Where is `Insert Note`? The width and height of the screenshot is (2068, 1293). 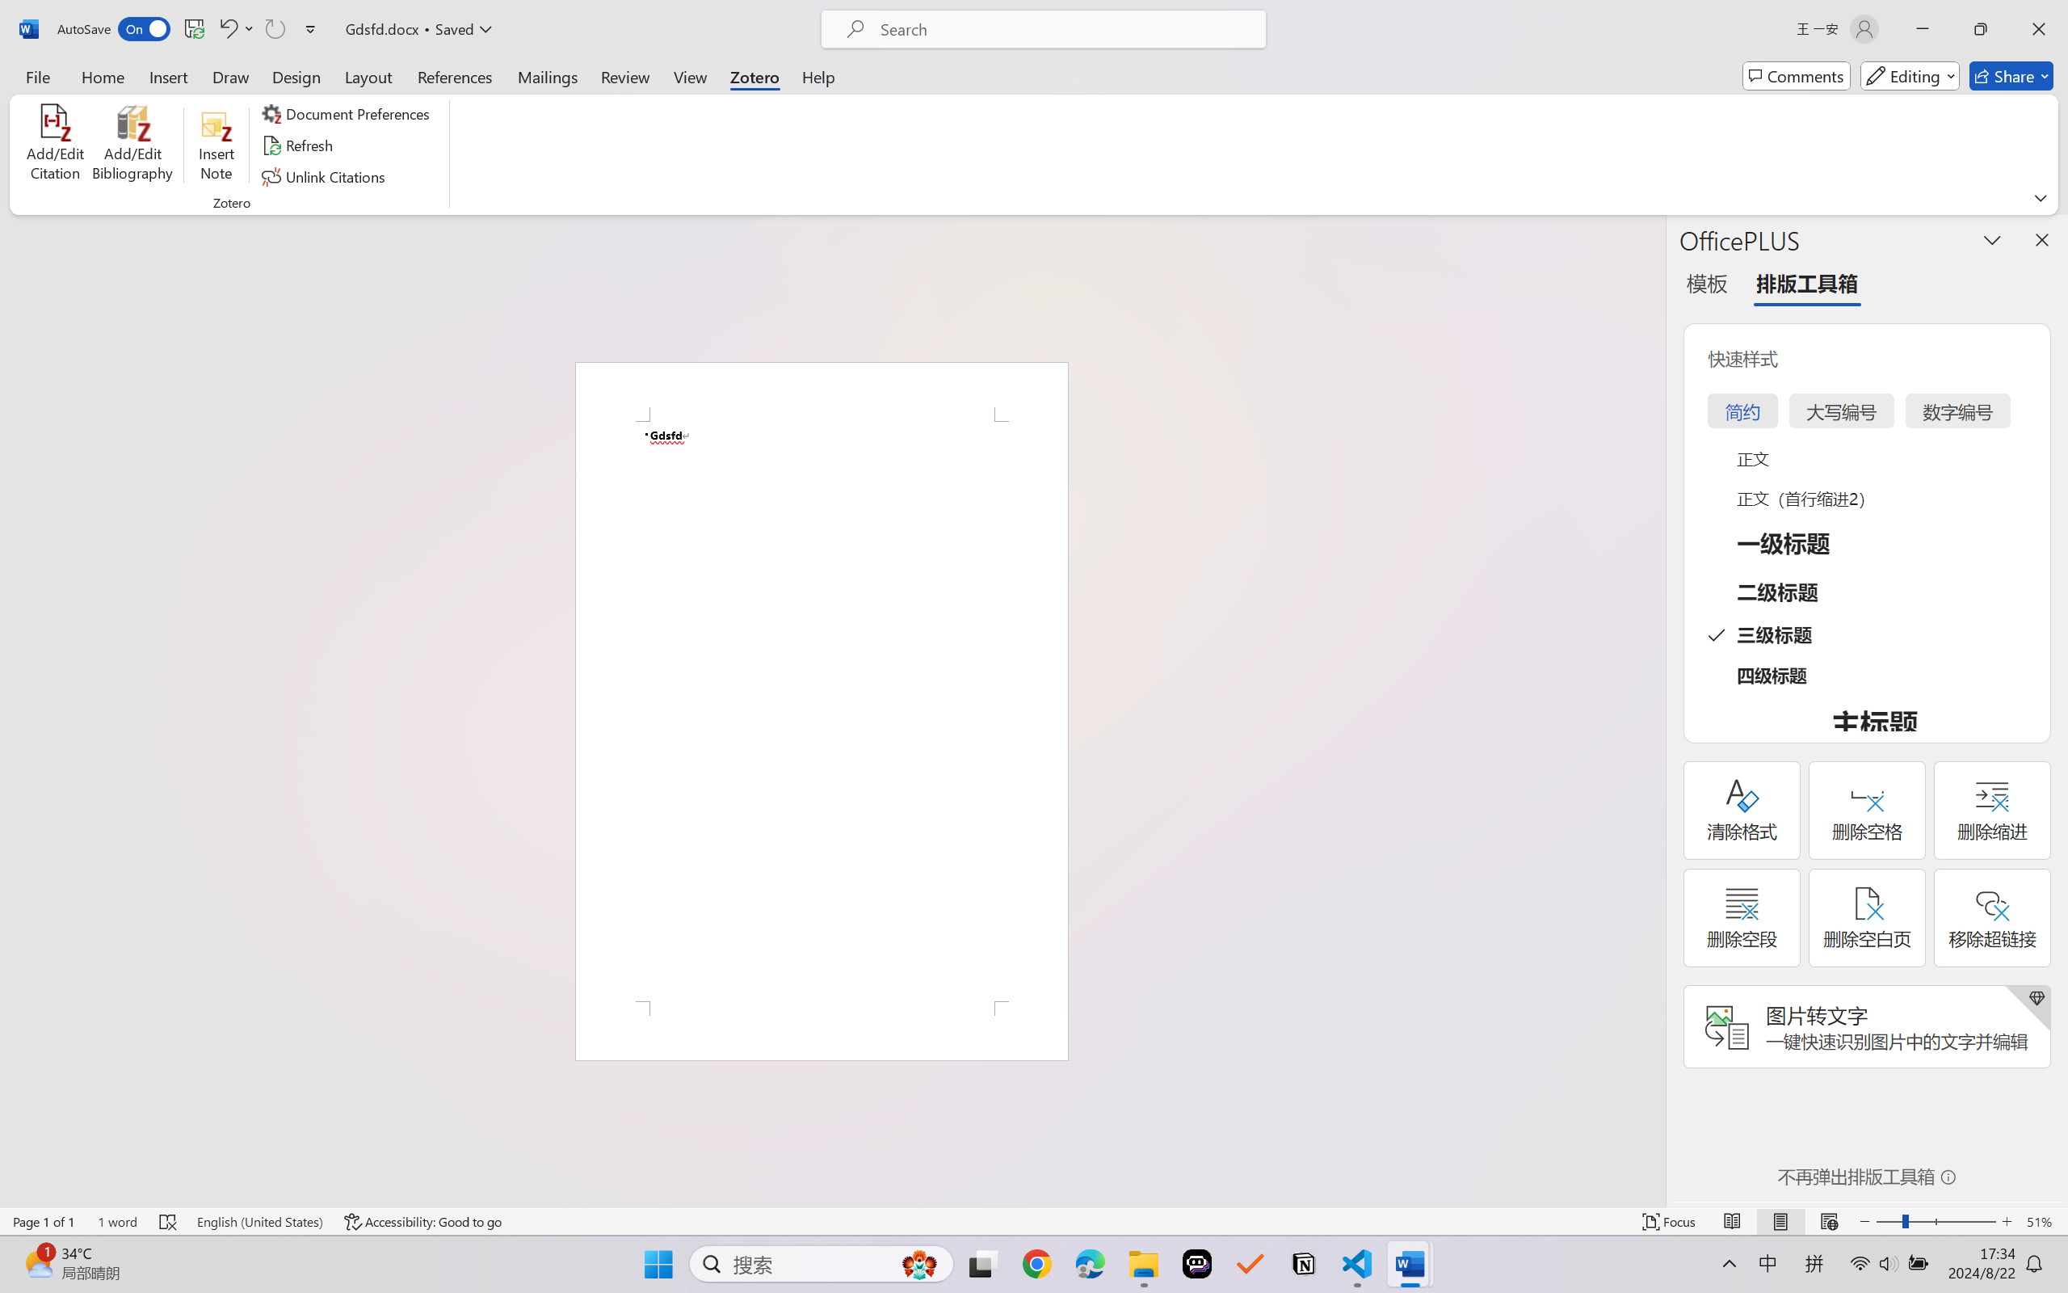 Insert Note is located at coordinates (216, 145).